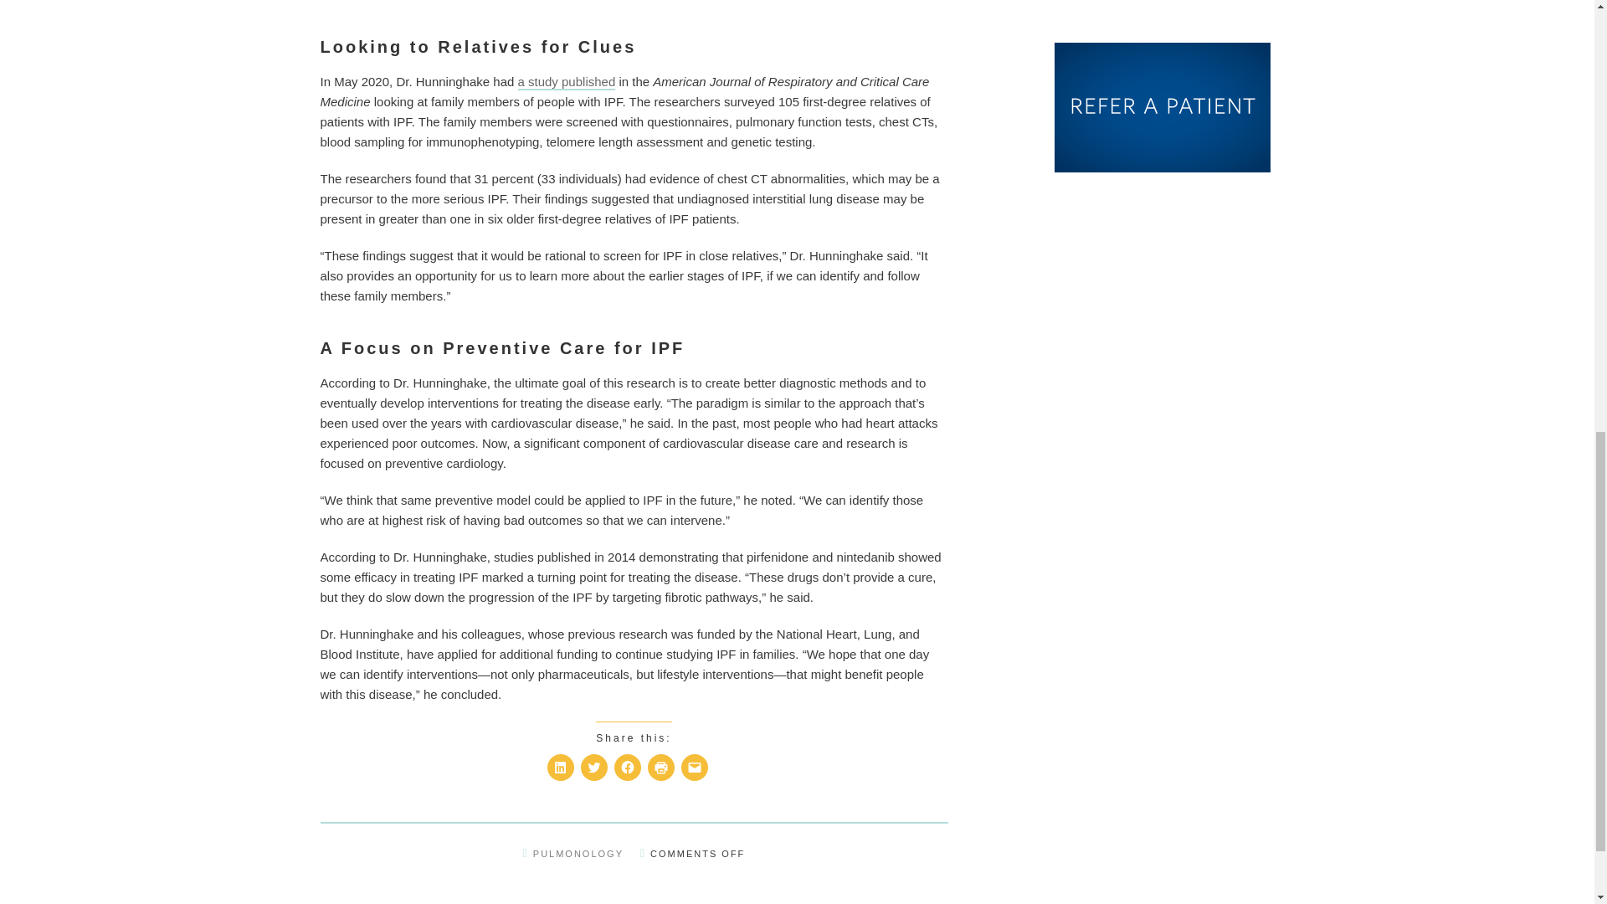 This screenshot has width=1607, height=904. Describe the element at coordinates (566, 80) in the screenshot. I see `a study published` at that location.